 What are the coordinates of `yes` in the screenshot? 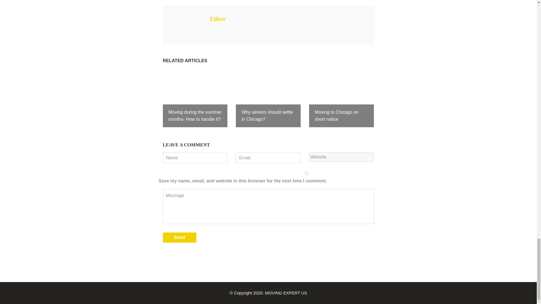 It's located at (307, 173).